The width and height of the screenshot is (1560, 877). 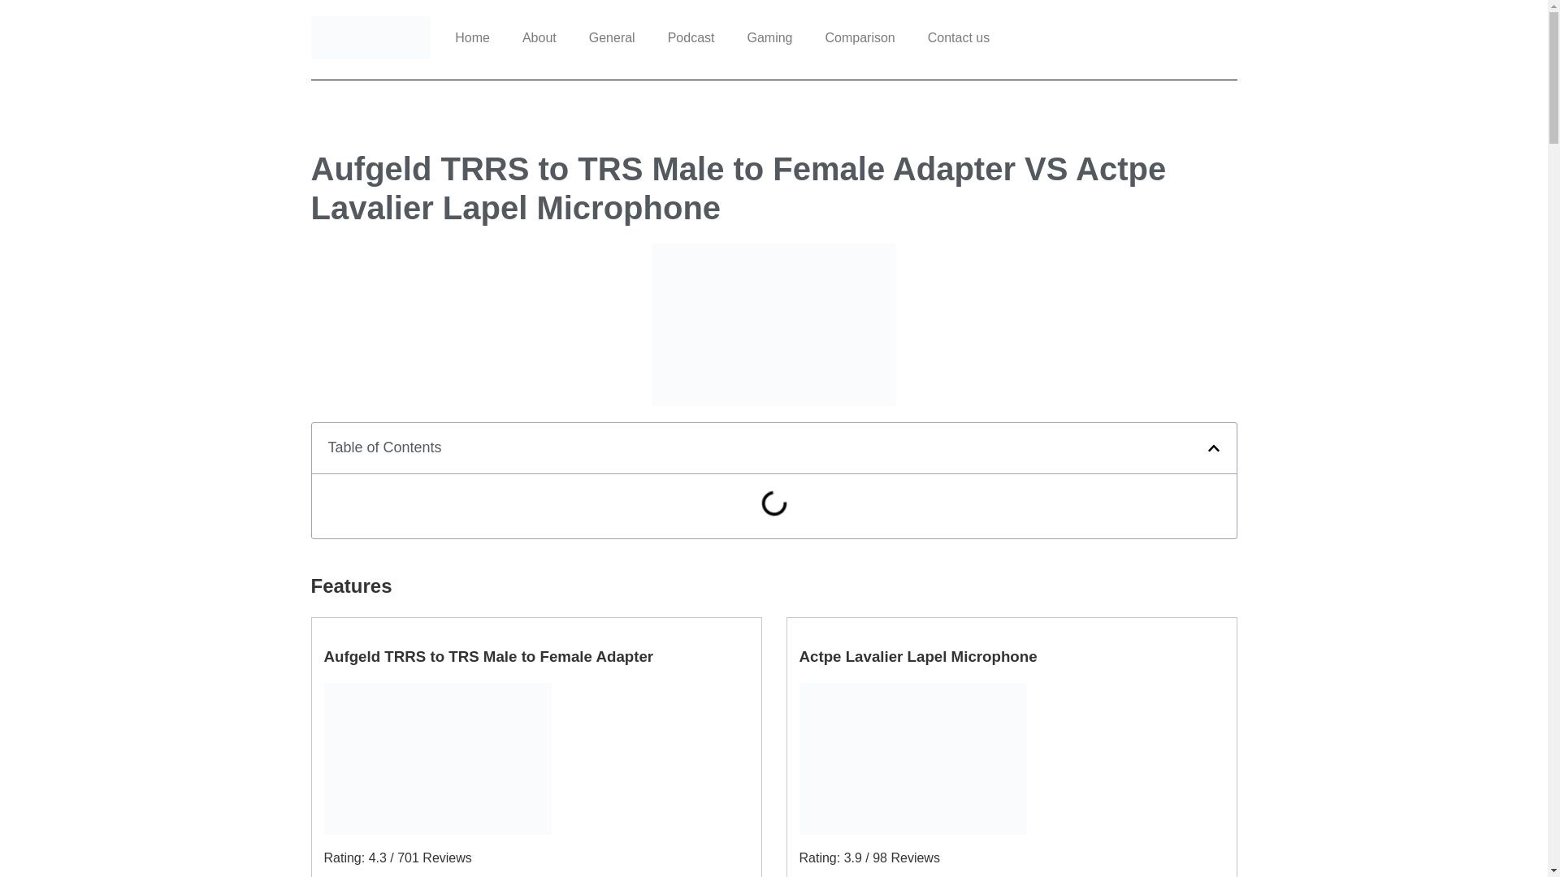 What do you see at coordinates (691, 37) in the screenshot?
I see `Podcast` at bounding box center [691, 37].